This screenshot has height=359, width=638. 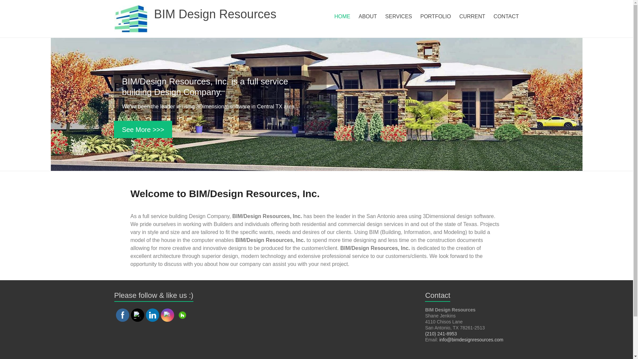 What do you see at coordinates (506, 16) in the screenshot?
I see `CONTACT` at bounding box center [506, 16].